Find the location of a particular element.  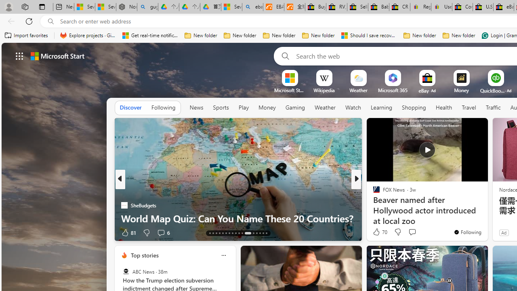

Wikipedia is located at coordinates (324, 90).